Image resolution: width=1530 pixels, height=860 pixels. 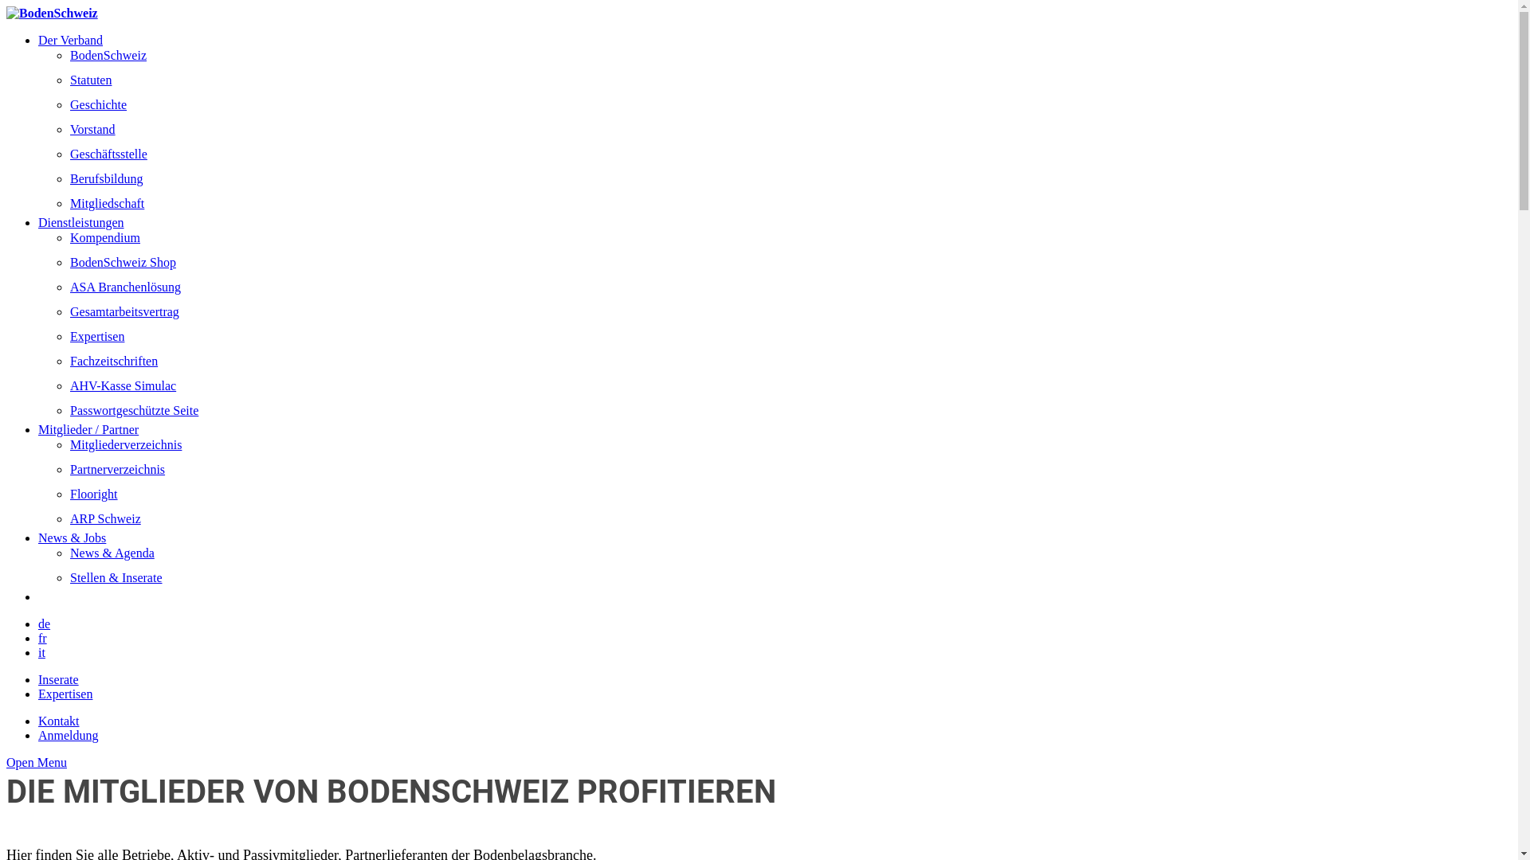 What do you see at coordinates (92, 129) in the screenshot?
I see `Vorstand` at bounding box center [92, 129].